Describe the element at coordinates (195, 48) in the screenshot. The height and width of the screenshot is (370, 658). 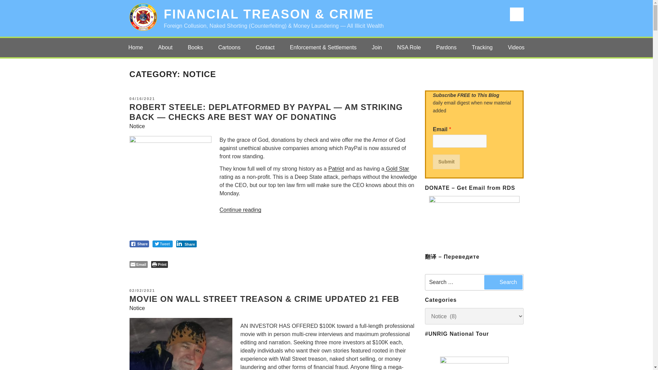
I see `Books` at that location.